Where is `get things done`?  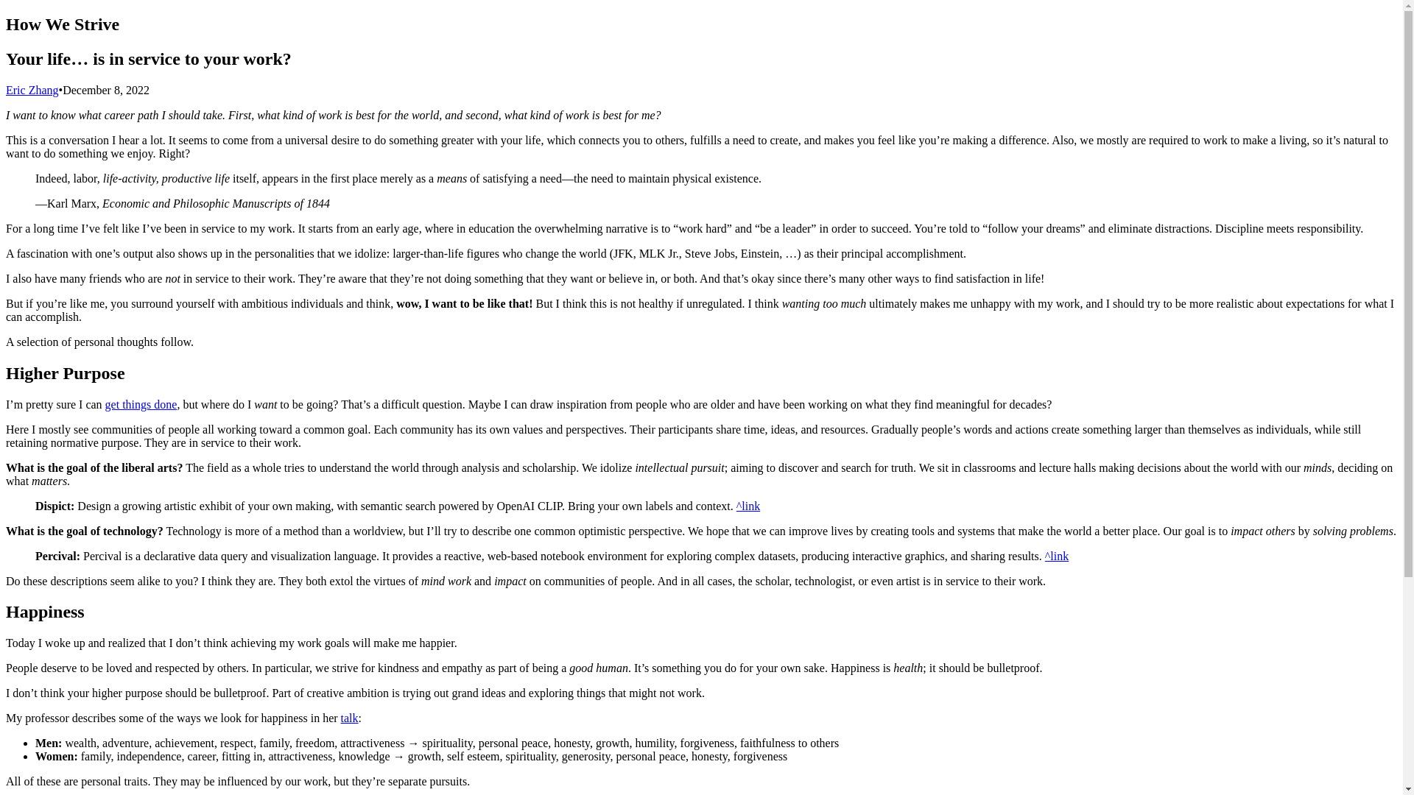
get things done is located at coordinates (141, 405).